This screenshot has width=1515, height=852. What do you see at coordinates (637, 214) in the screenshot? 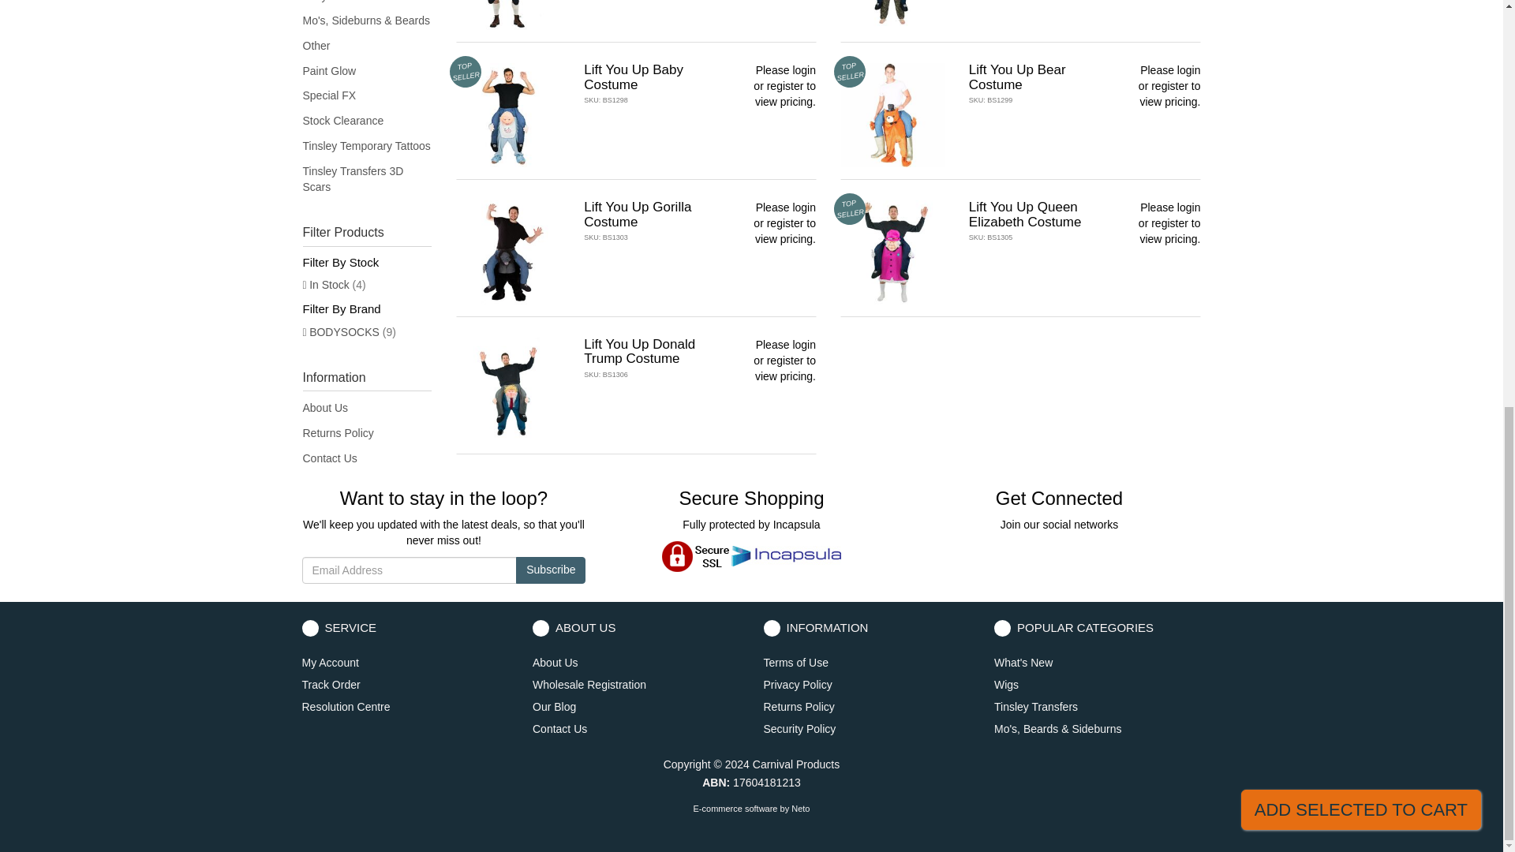
I see ` Lift You Up  Gorilla Costume` at bounding box center [637, 214].